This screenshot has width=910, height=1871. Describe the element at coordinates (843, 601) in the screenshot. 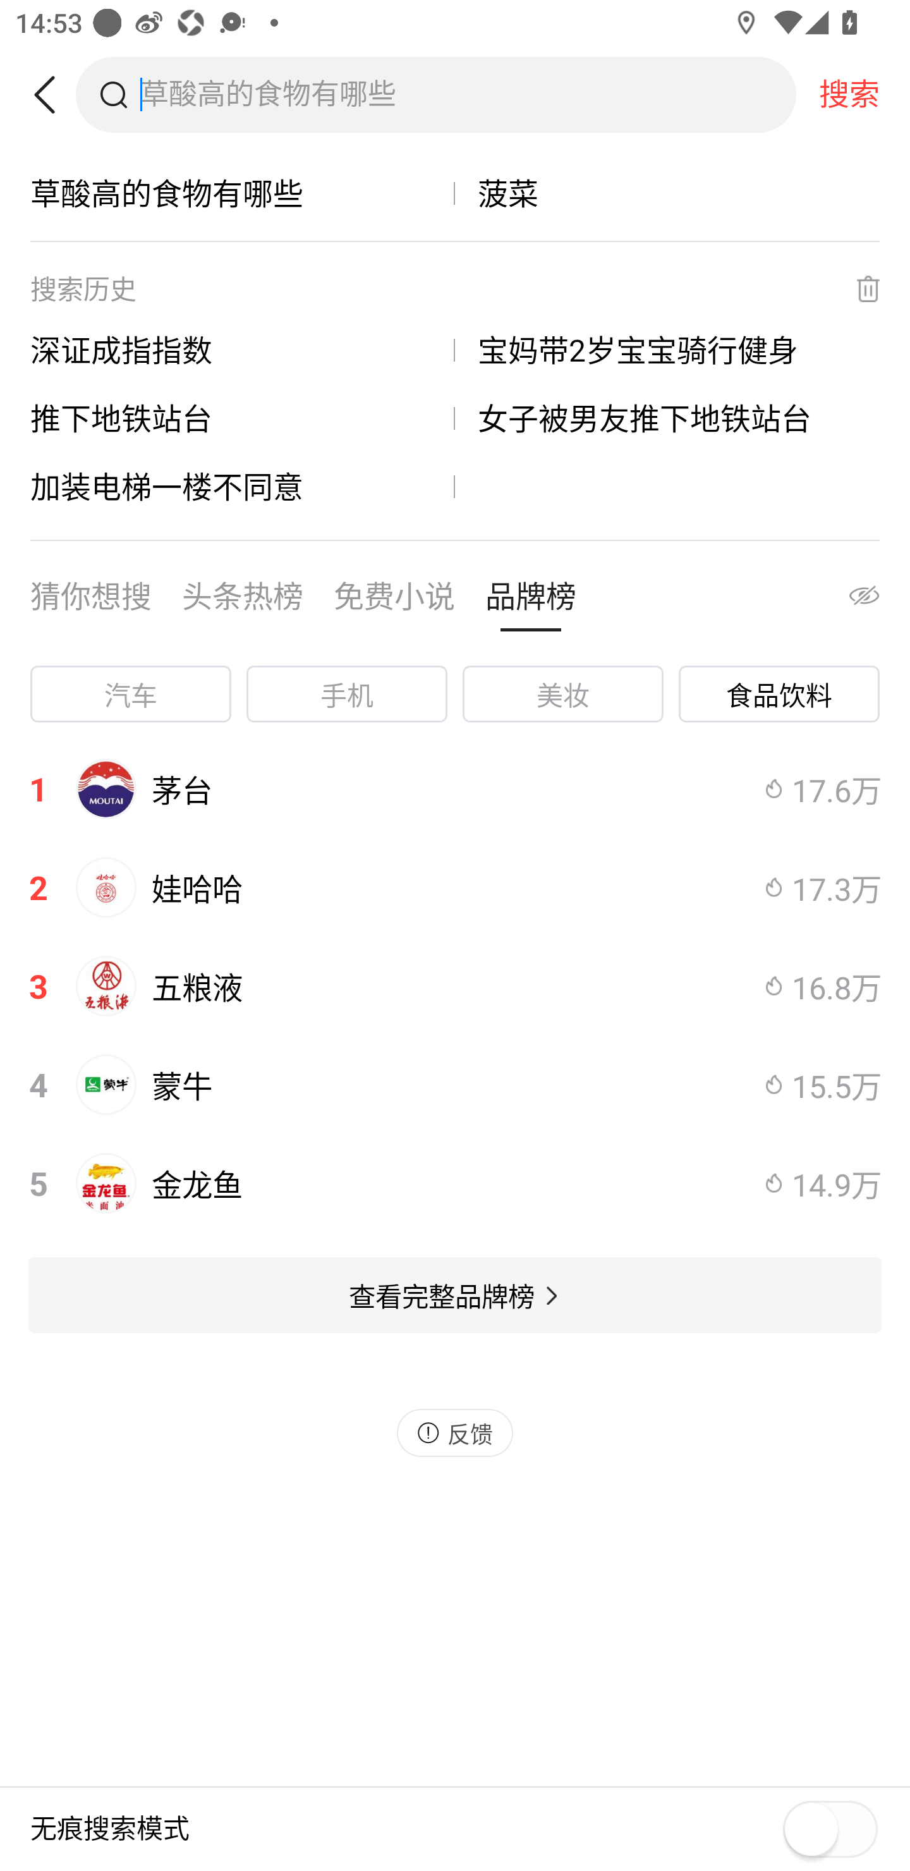

I see `隐藏全部推荐词内容 按钮` at that location.